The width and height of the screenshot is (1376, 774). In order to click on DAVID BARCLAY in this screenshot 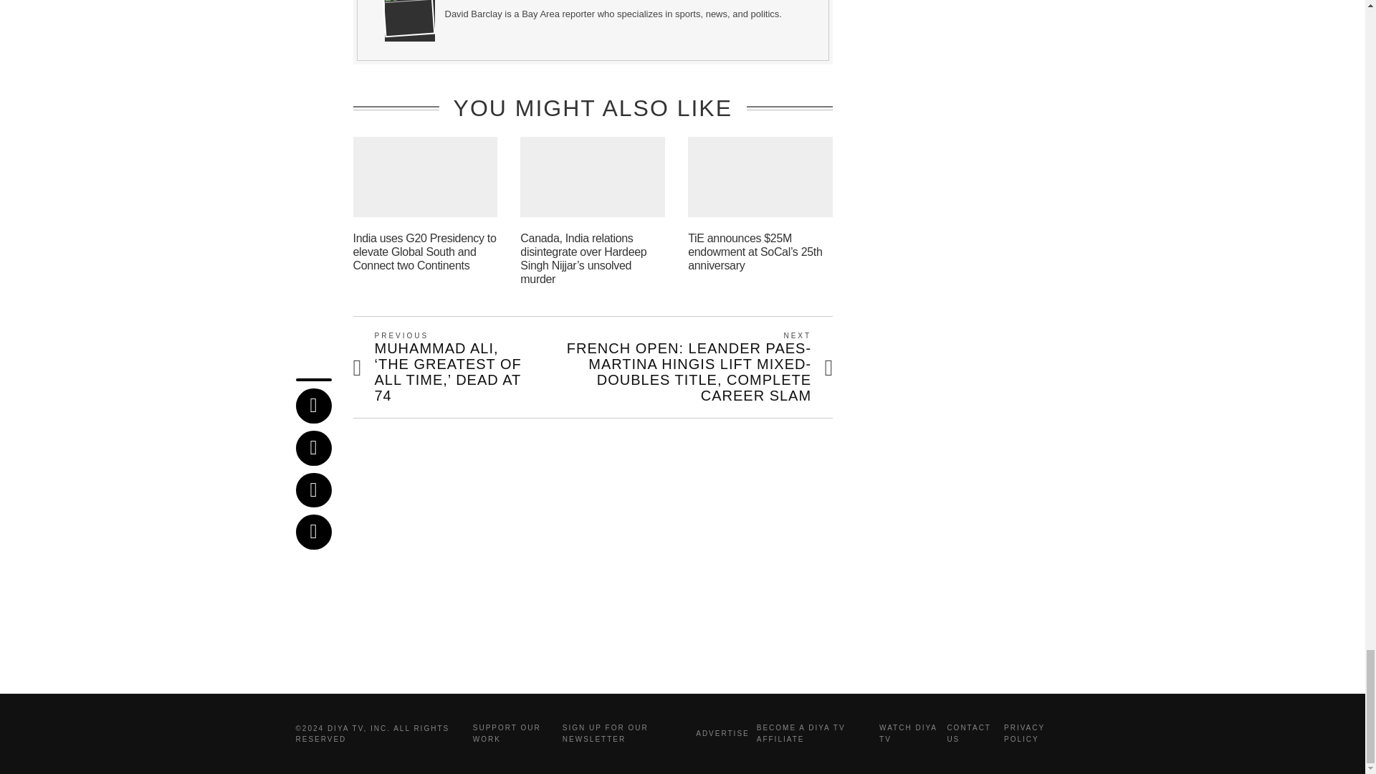, I will do `click(511, 1)`.